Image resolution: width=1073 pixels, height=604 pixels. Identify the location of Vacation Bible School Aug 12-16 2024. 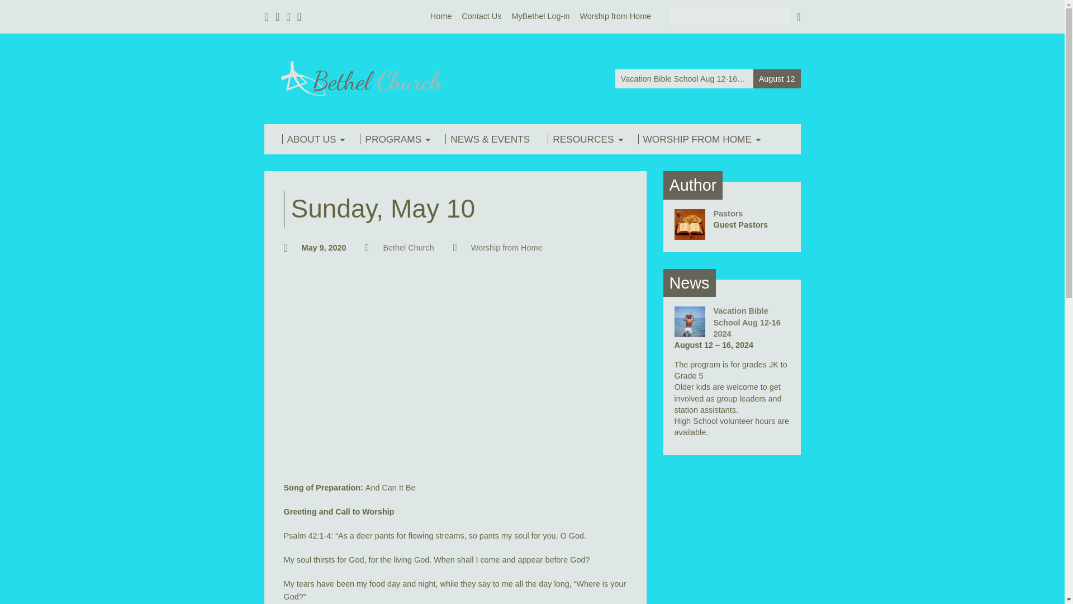
(689, 331).